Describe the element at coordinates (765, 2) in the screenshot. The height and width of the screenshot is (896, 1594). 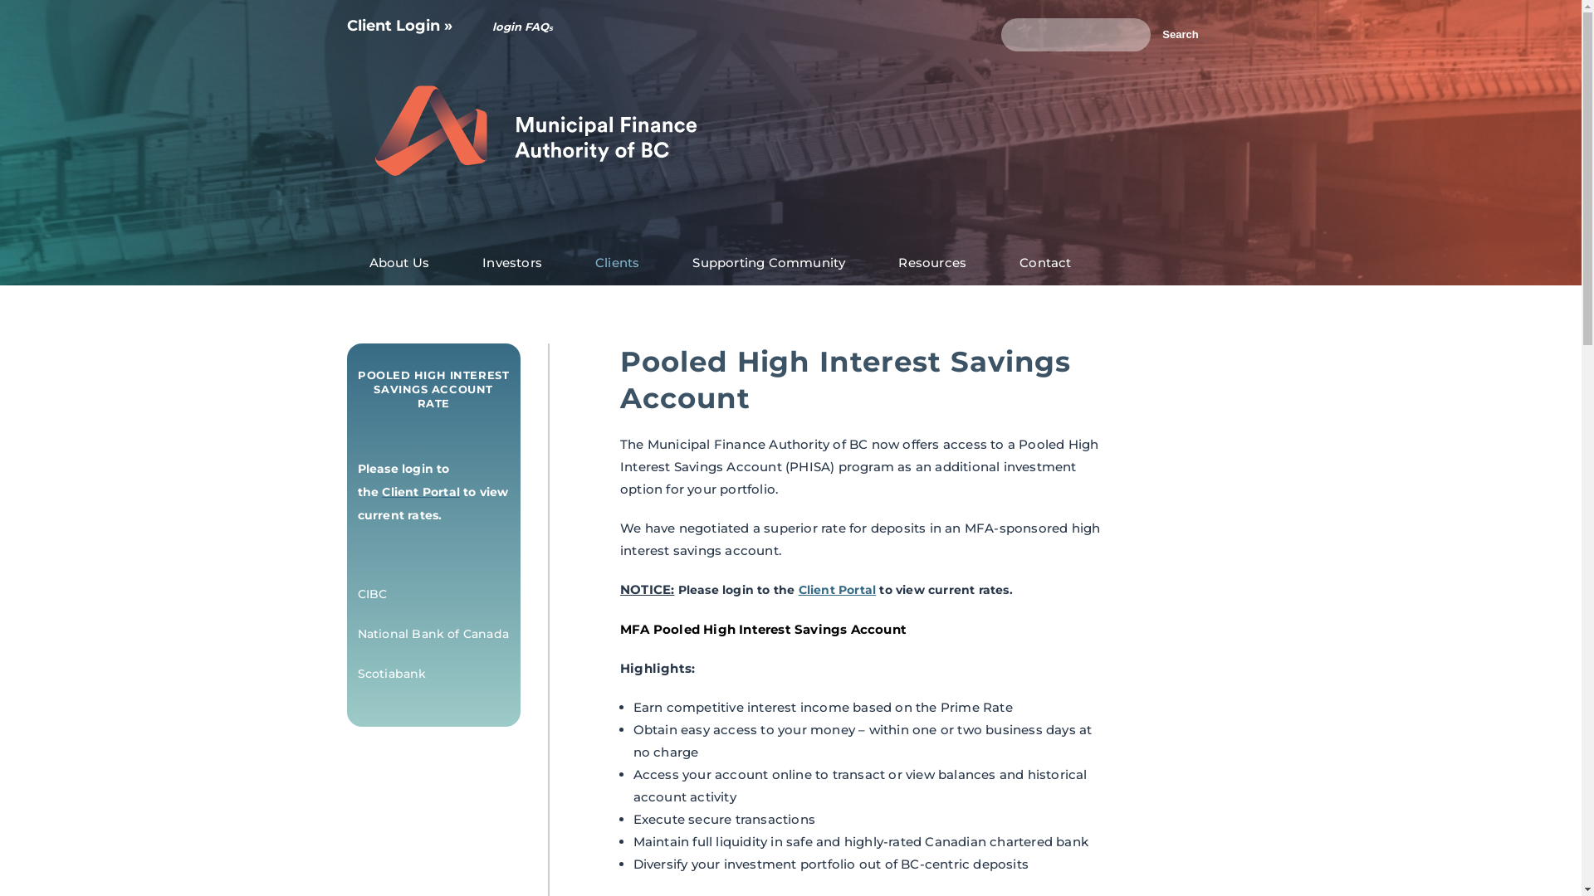
I see `Skip to main content` at that location.